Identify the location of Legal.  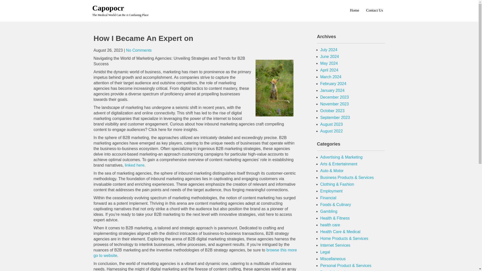
(325, 252).